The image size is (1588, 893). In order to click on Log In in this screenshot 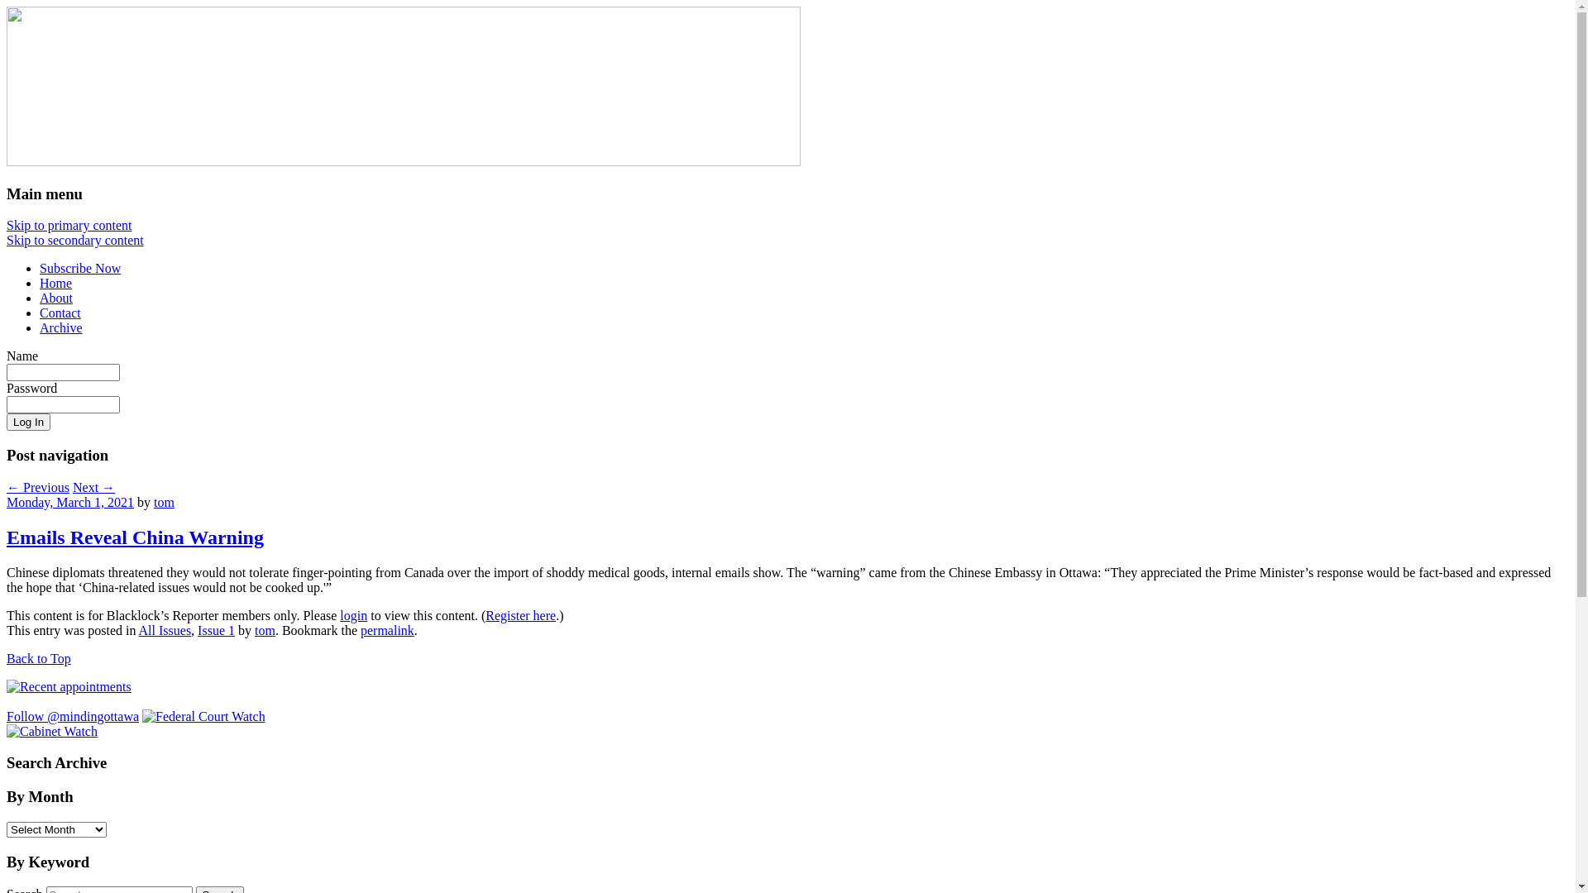, I will do `click(28, 422)`.